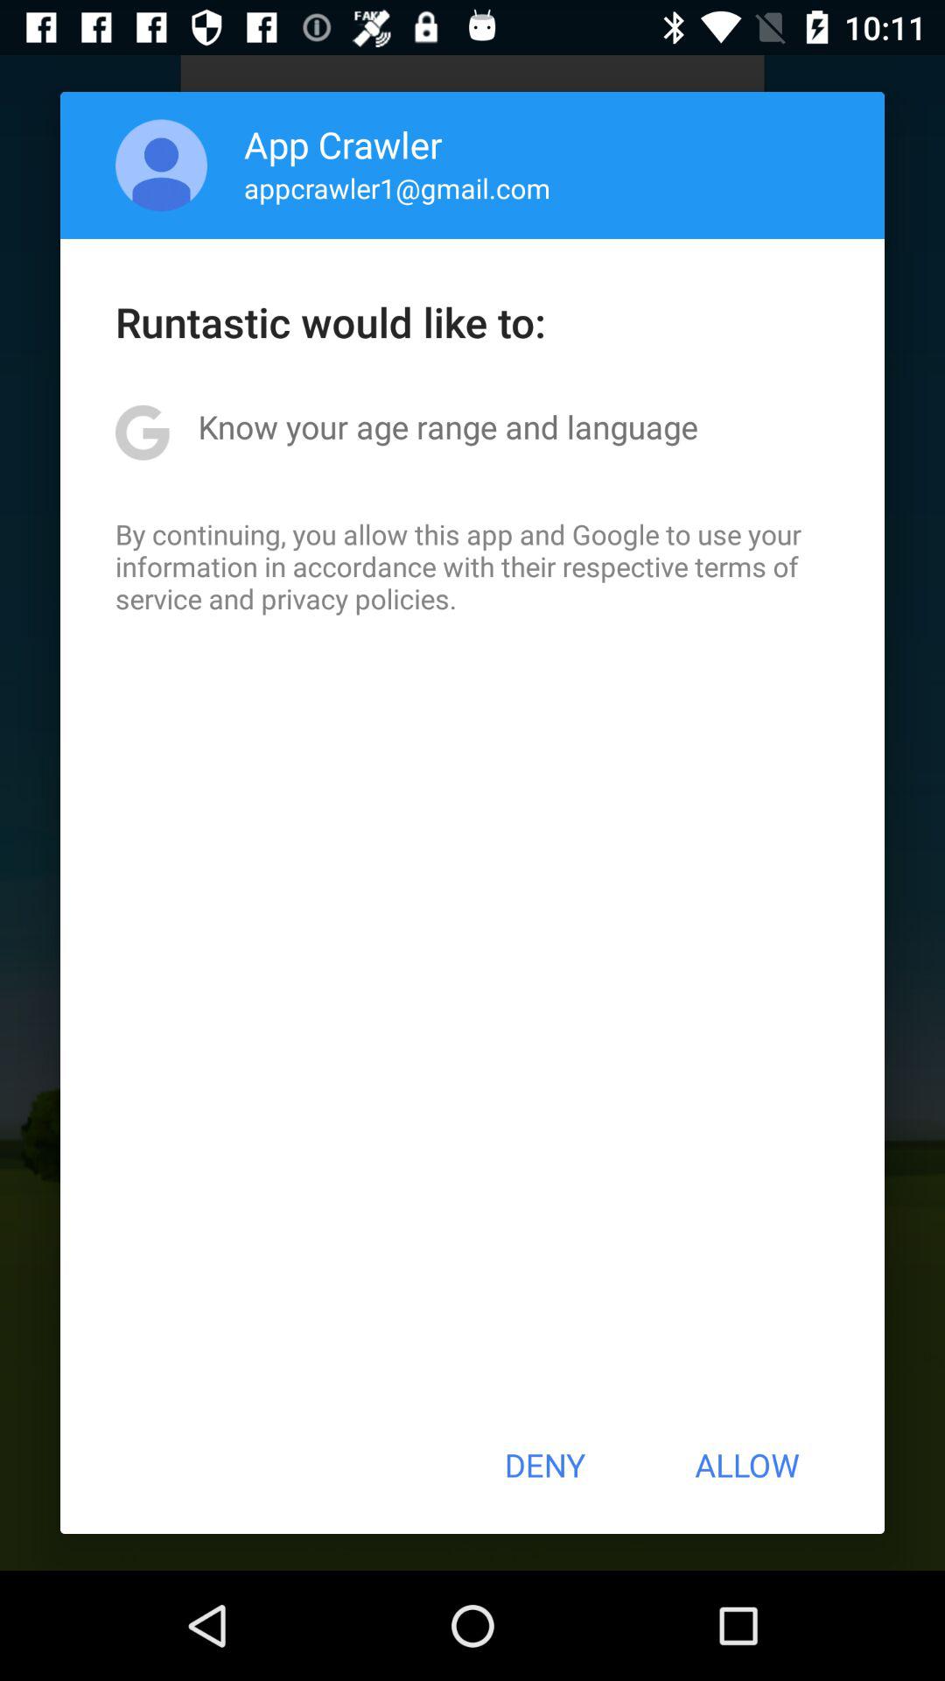 The width and height of the screenshot is (945, 1681). What do you see at coordinates (544, 1465) in the screenshot?
I see `flip to deny button` at bounding box center [544, 1465].